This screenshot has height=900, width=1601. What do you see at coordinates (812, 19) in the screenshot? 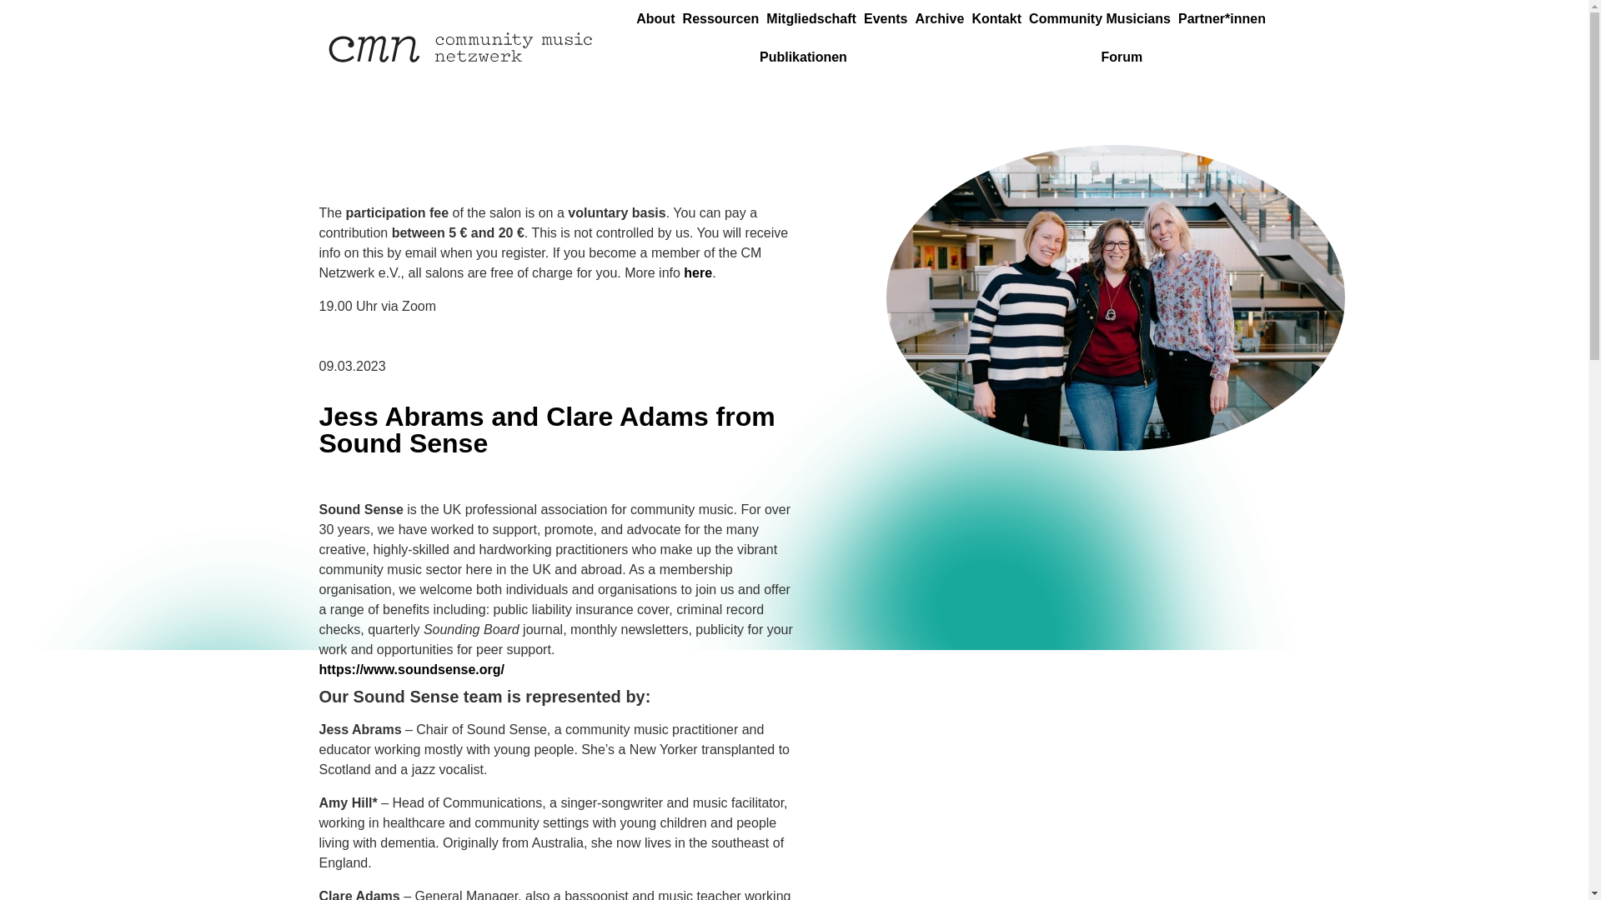
I see `Mitgliedschaft` at bounding box center [812, 19].